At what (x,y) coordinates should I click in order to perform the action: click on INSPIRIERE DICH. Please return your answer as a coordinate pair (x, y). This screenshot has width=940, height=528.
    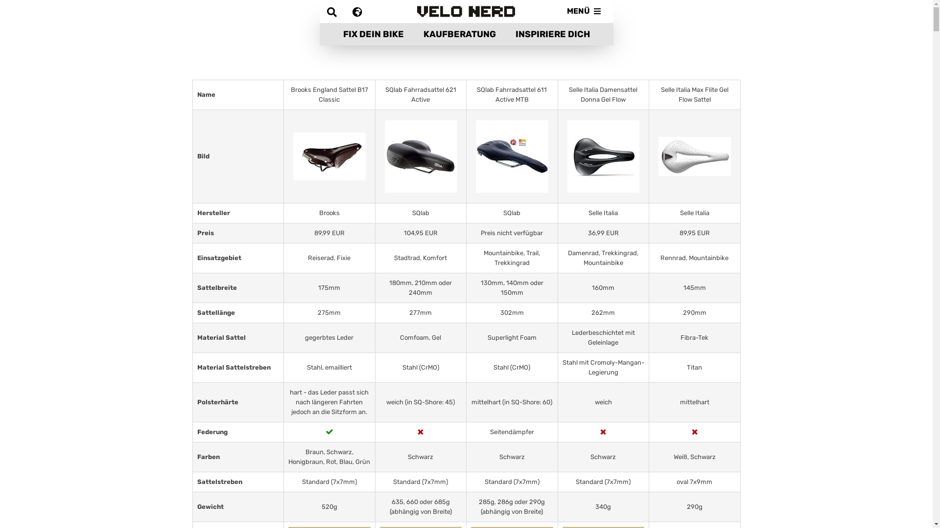
    Looking at the image, I should click on (552, 34).